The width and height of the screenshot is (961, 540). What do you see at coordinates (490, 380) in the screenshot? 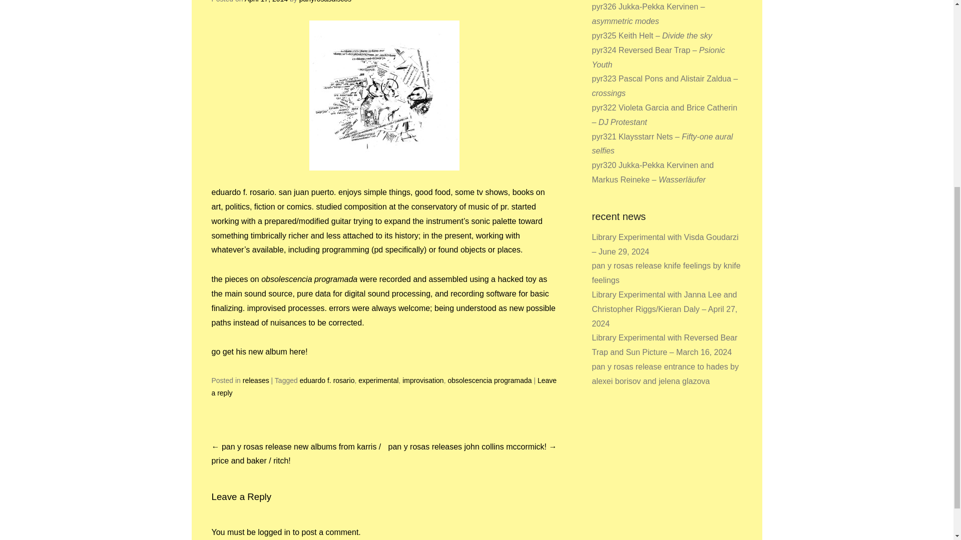
I see `obsolescencia programada` at bounding box center [490, 380].